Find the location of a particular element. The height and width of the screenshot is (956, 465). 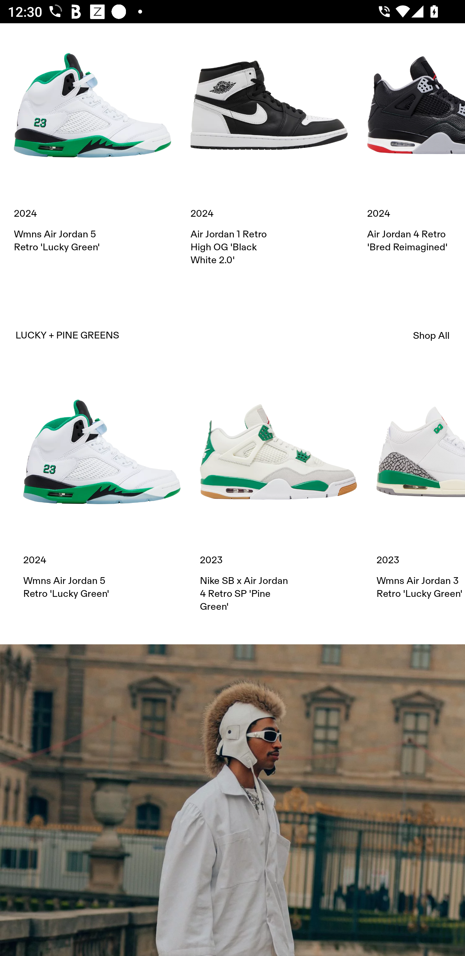

2023 Nike SB x Air Jordan 4 Retro SP 'Pine Green' is located at coordinates (278, 493).